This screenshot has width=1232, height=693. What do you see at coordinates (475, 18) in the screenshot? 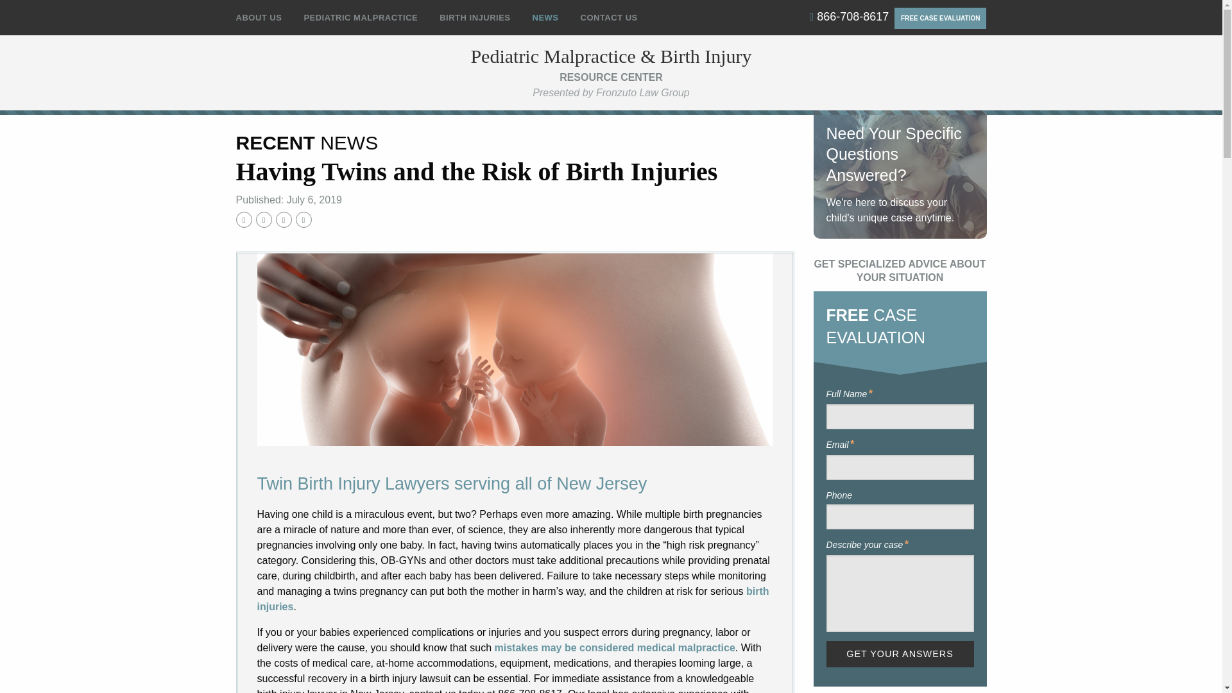
I see `BIRTH INJURIES` at bounding box center [475, 18].